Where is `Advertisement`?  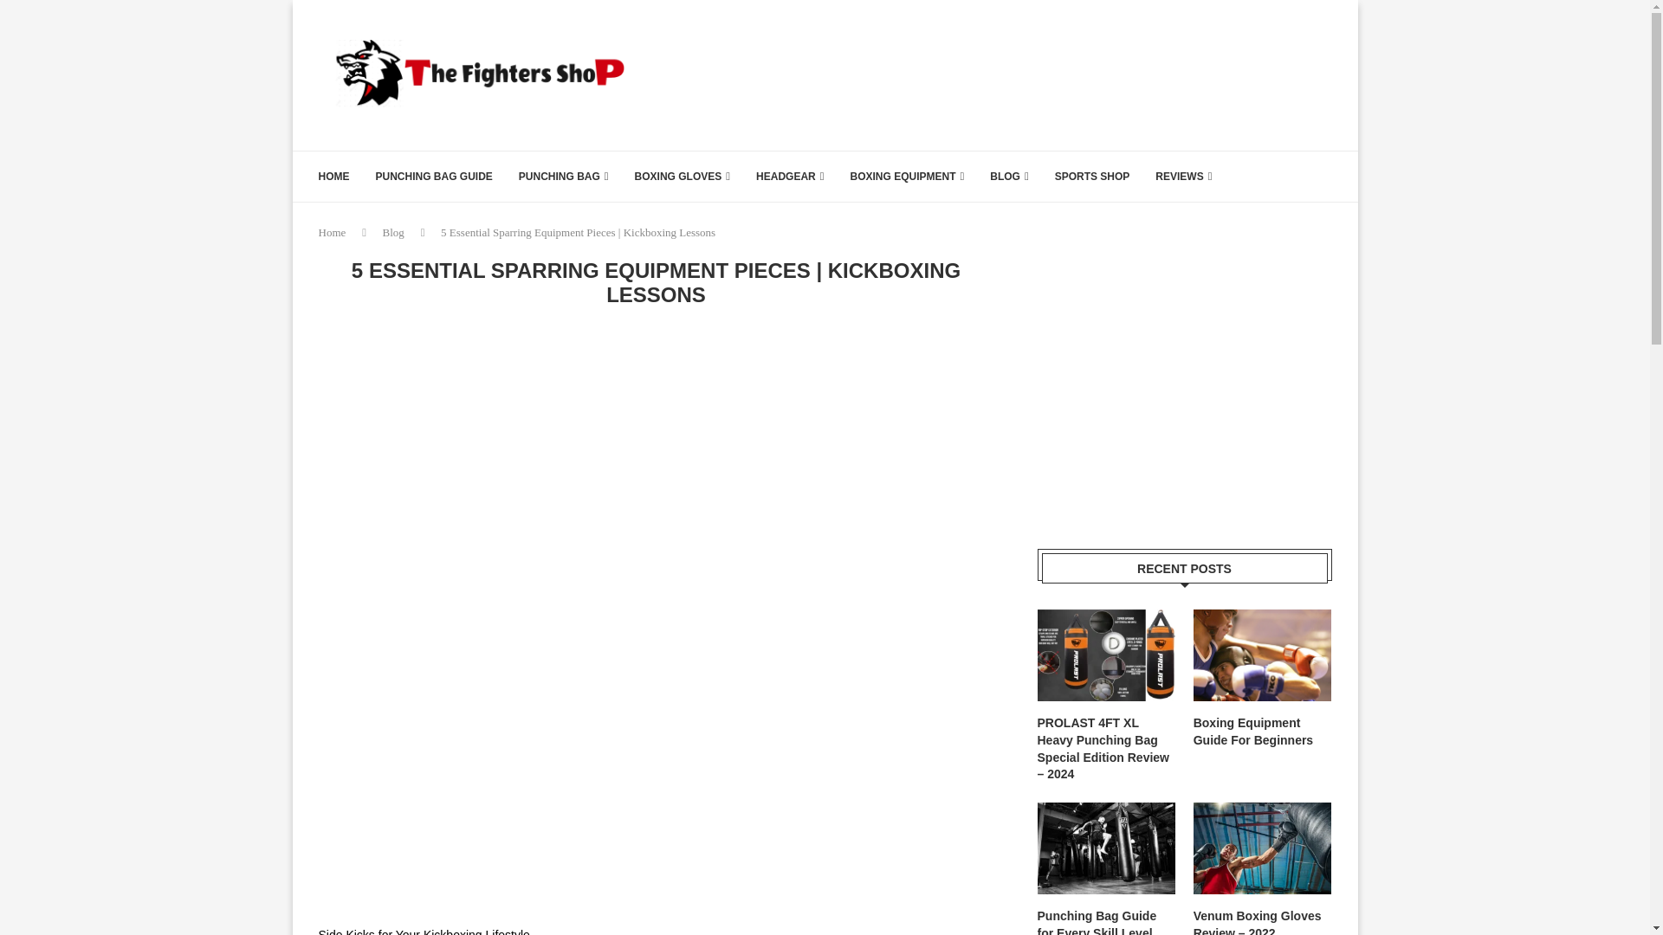
Advertisement is located at coordinates (1017, 73).